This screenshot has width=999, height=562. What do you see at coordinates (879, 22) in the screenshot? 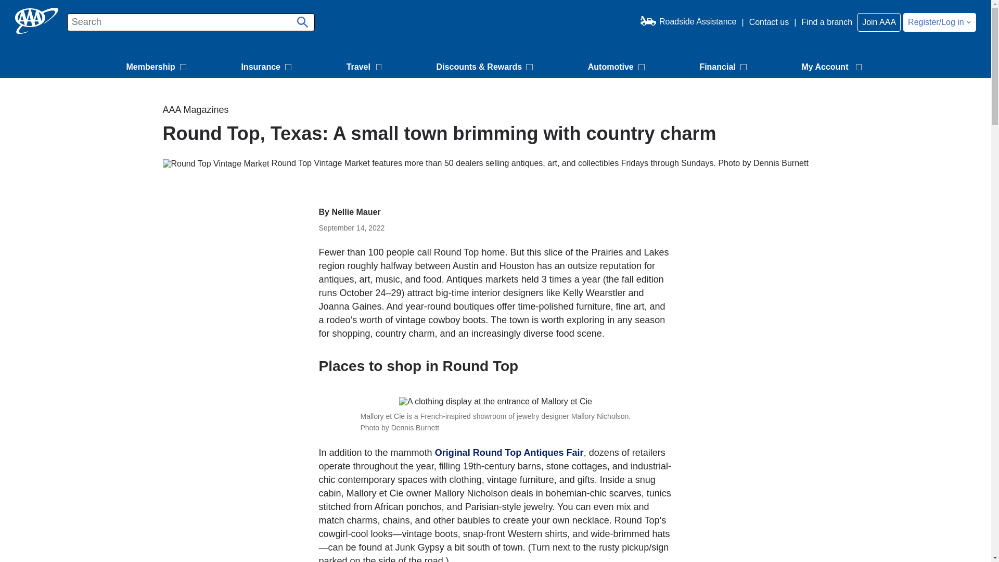
I see `Join AAA` at bounding box center [879, 22].